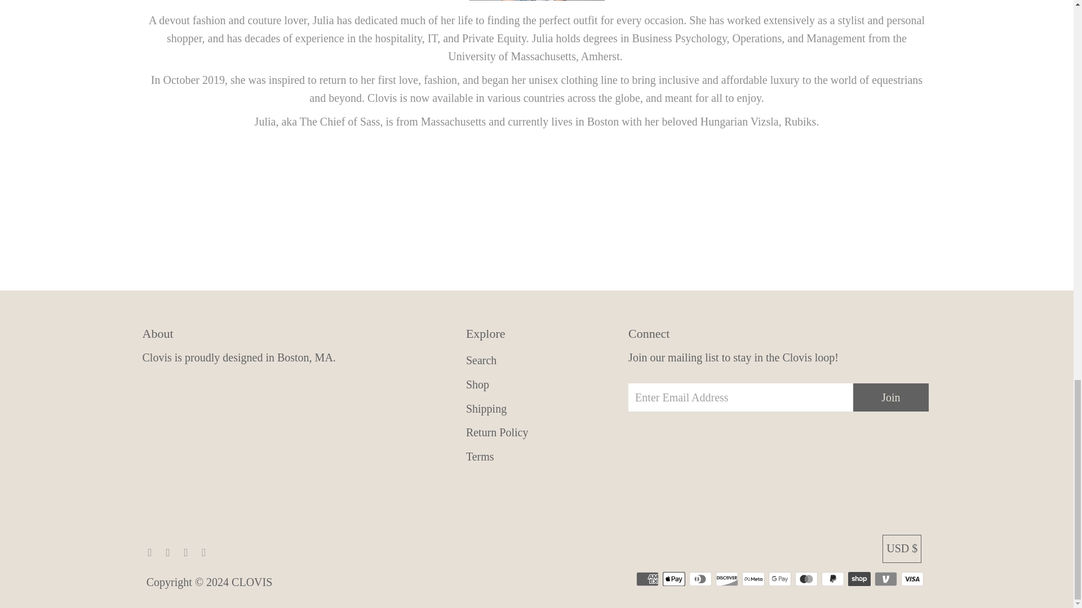  What do you see at coordinates (700, 579) in the screenshot?
I see `Diners Club` at bounding box center [700, 579].